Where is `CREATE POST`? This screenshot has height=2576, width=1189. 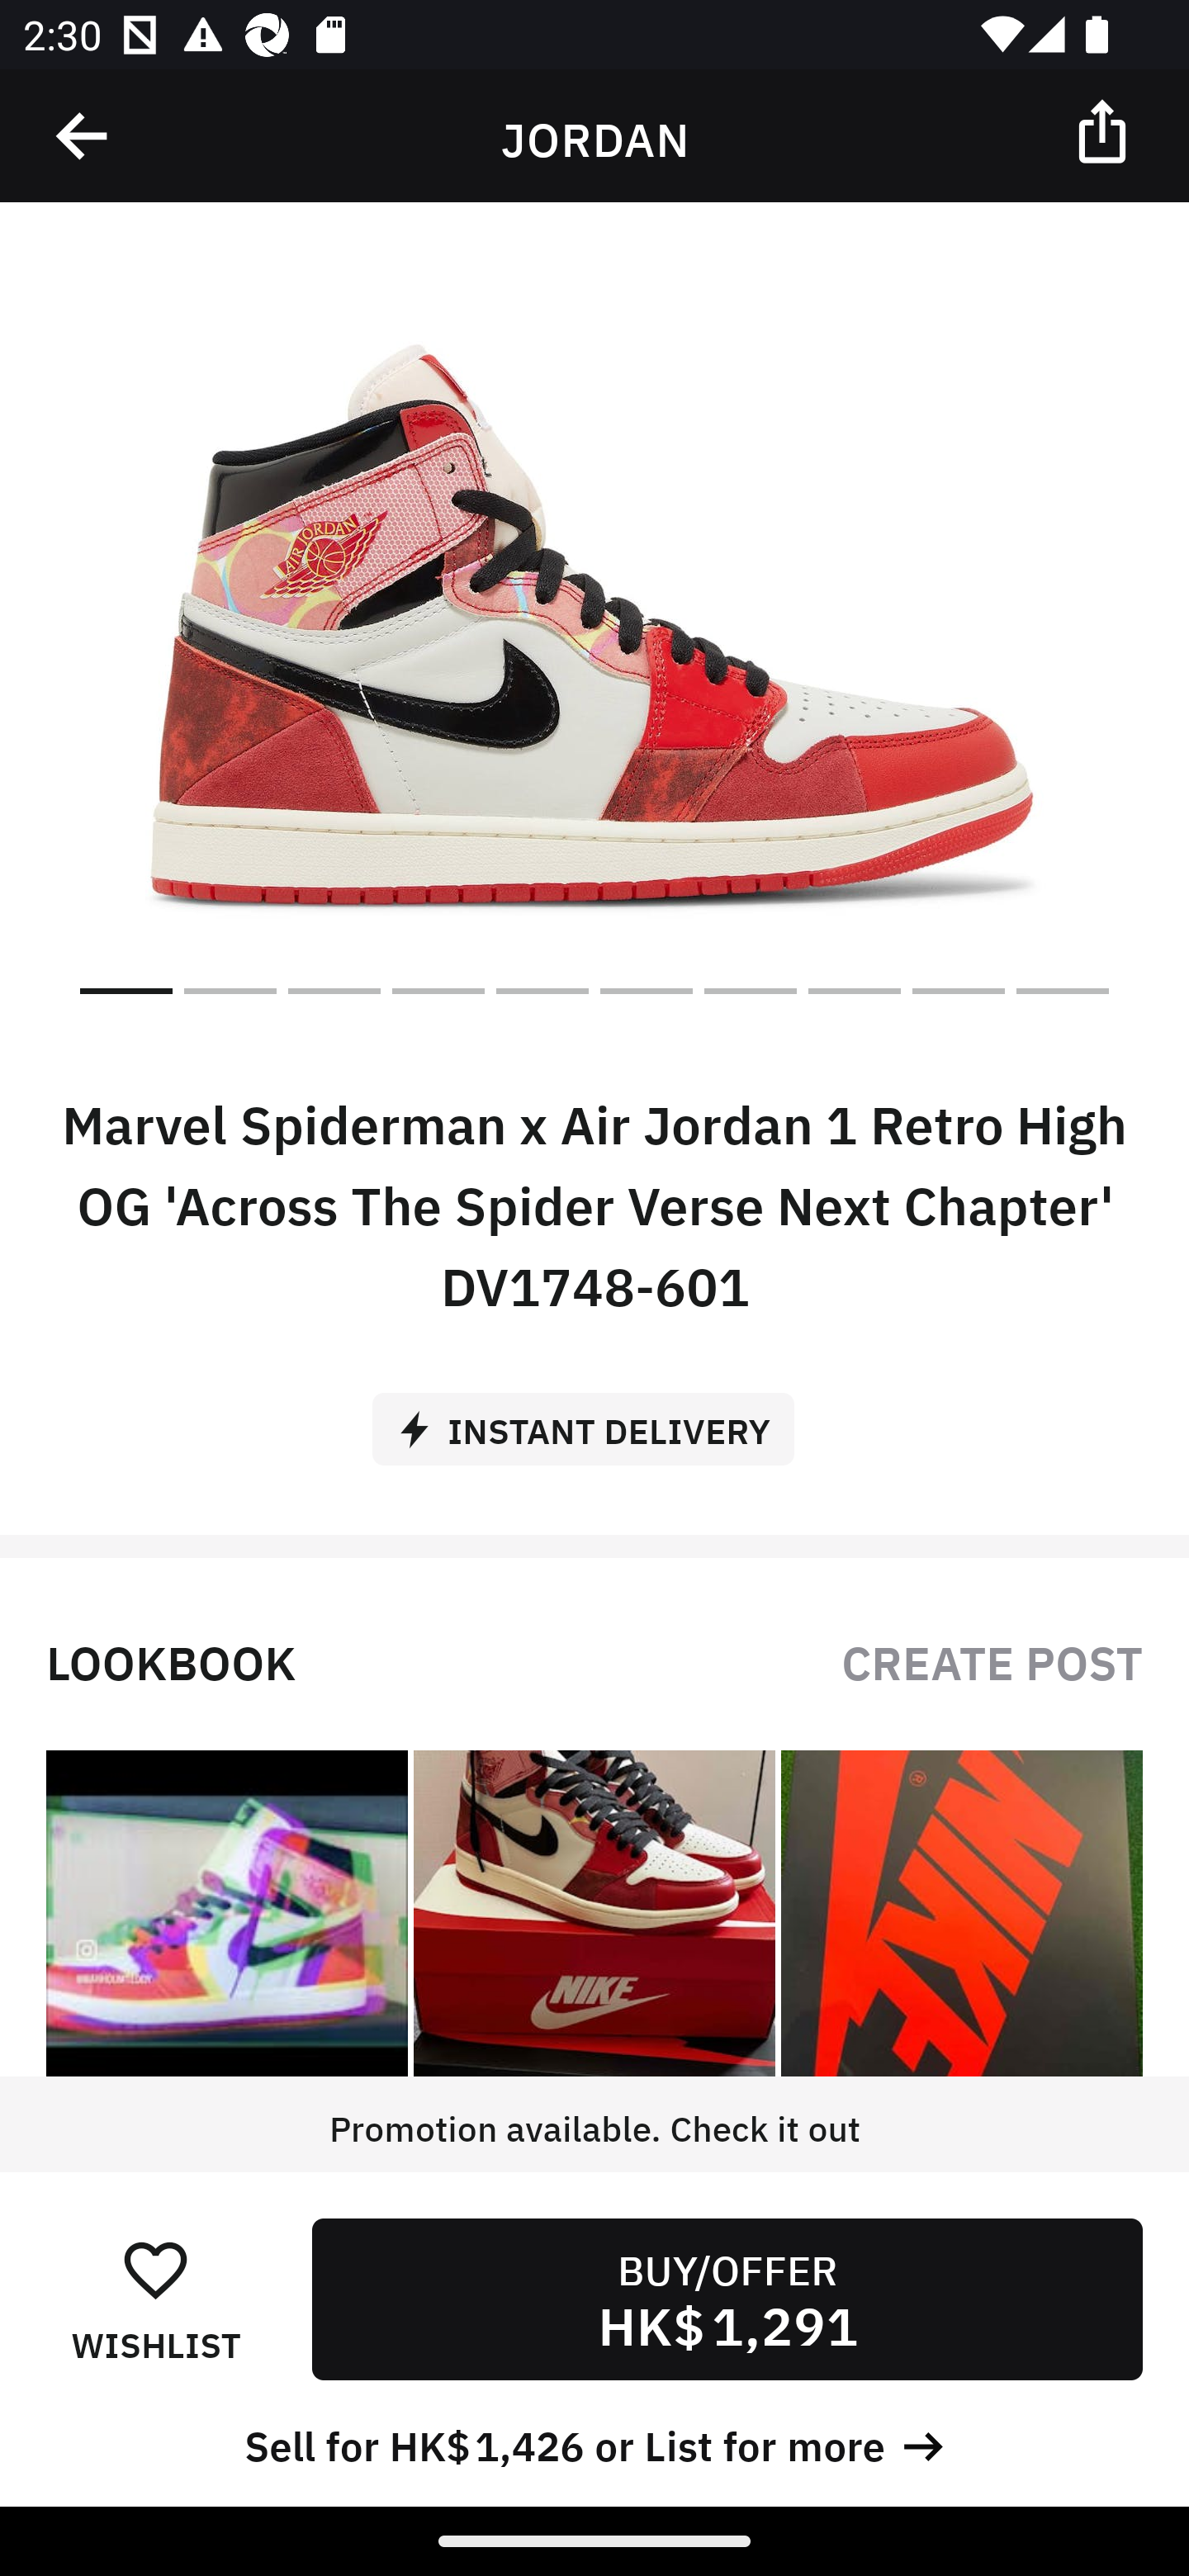
CREATE POST is located at coordinates (992, 1660).